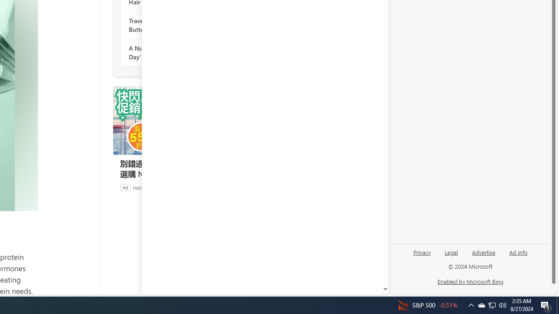 This screenshot has height=314, width=559. Describe the element at coordinates (234, 187) in the screenshot. I see `Ad Choice` at that location.